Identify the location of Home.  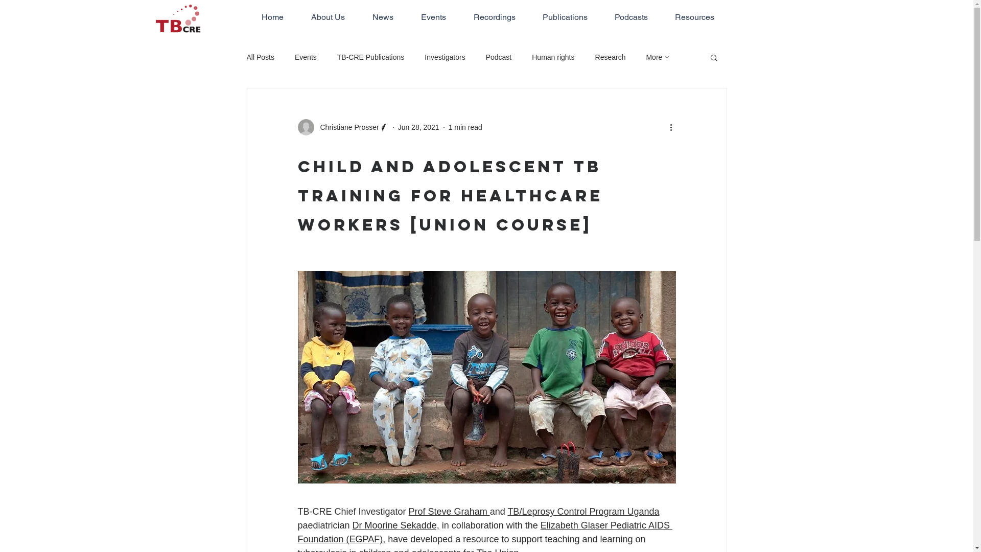
(273, 17).